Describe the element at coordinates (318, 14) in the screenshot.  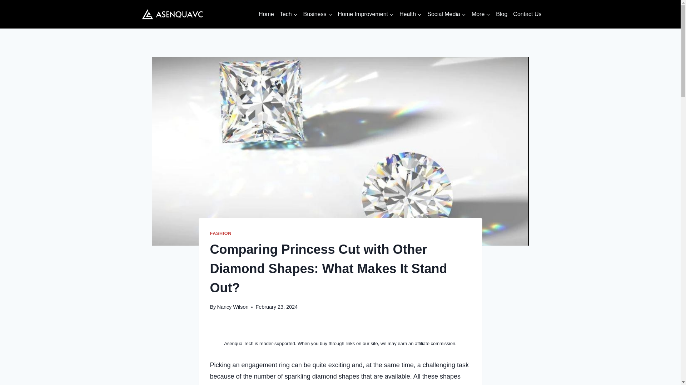
I see `Business` at that location.